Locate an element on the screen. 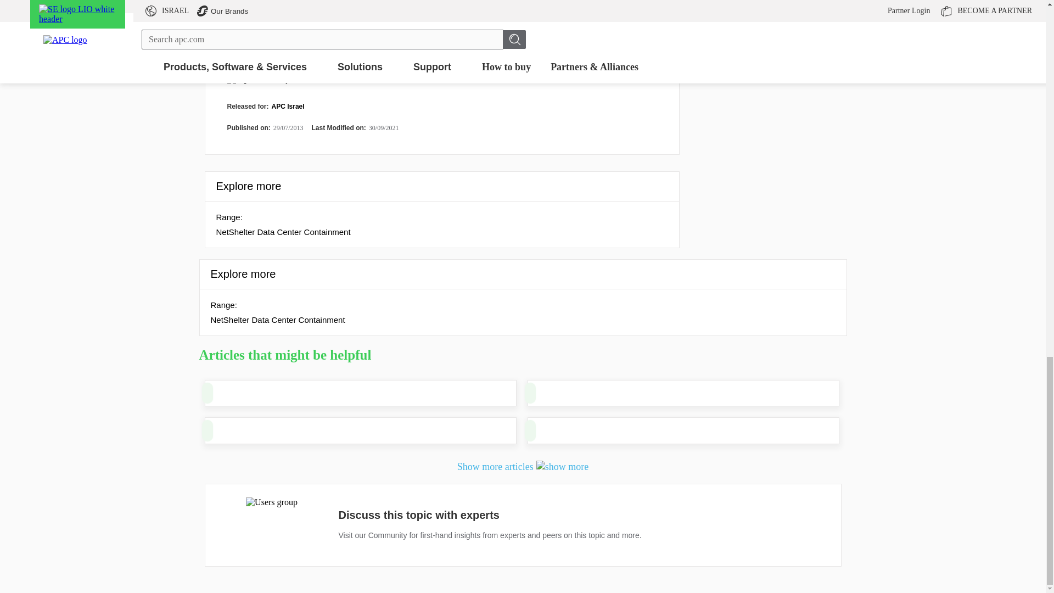  CDU Installation Manual is located at coordinates (538, 430).